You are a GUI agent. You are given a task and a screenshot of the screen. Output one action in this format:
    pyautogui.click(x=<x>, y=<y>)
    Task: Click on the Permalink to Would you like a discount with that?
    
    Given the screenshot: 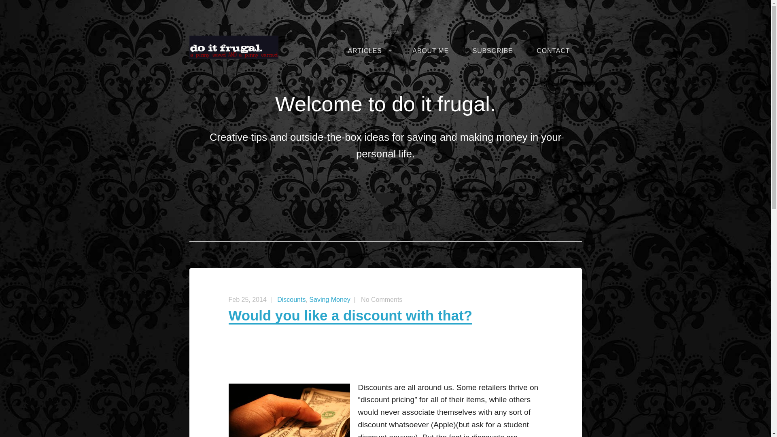 What is the action you would take?
    pyautogui.click(x=350, y=316)
    